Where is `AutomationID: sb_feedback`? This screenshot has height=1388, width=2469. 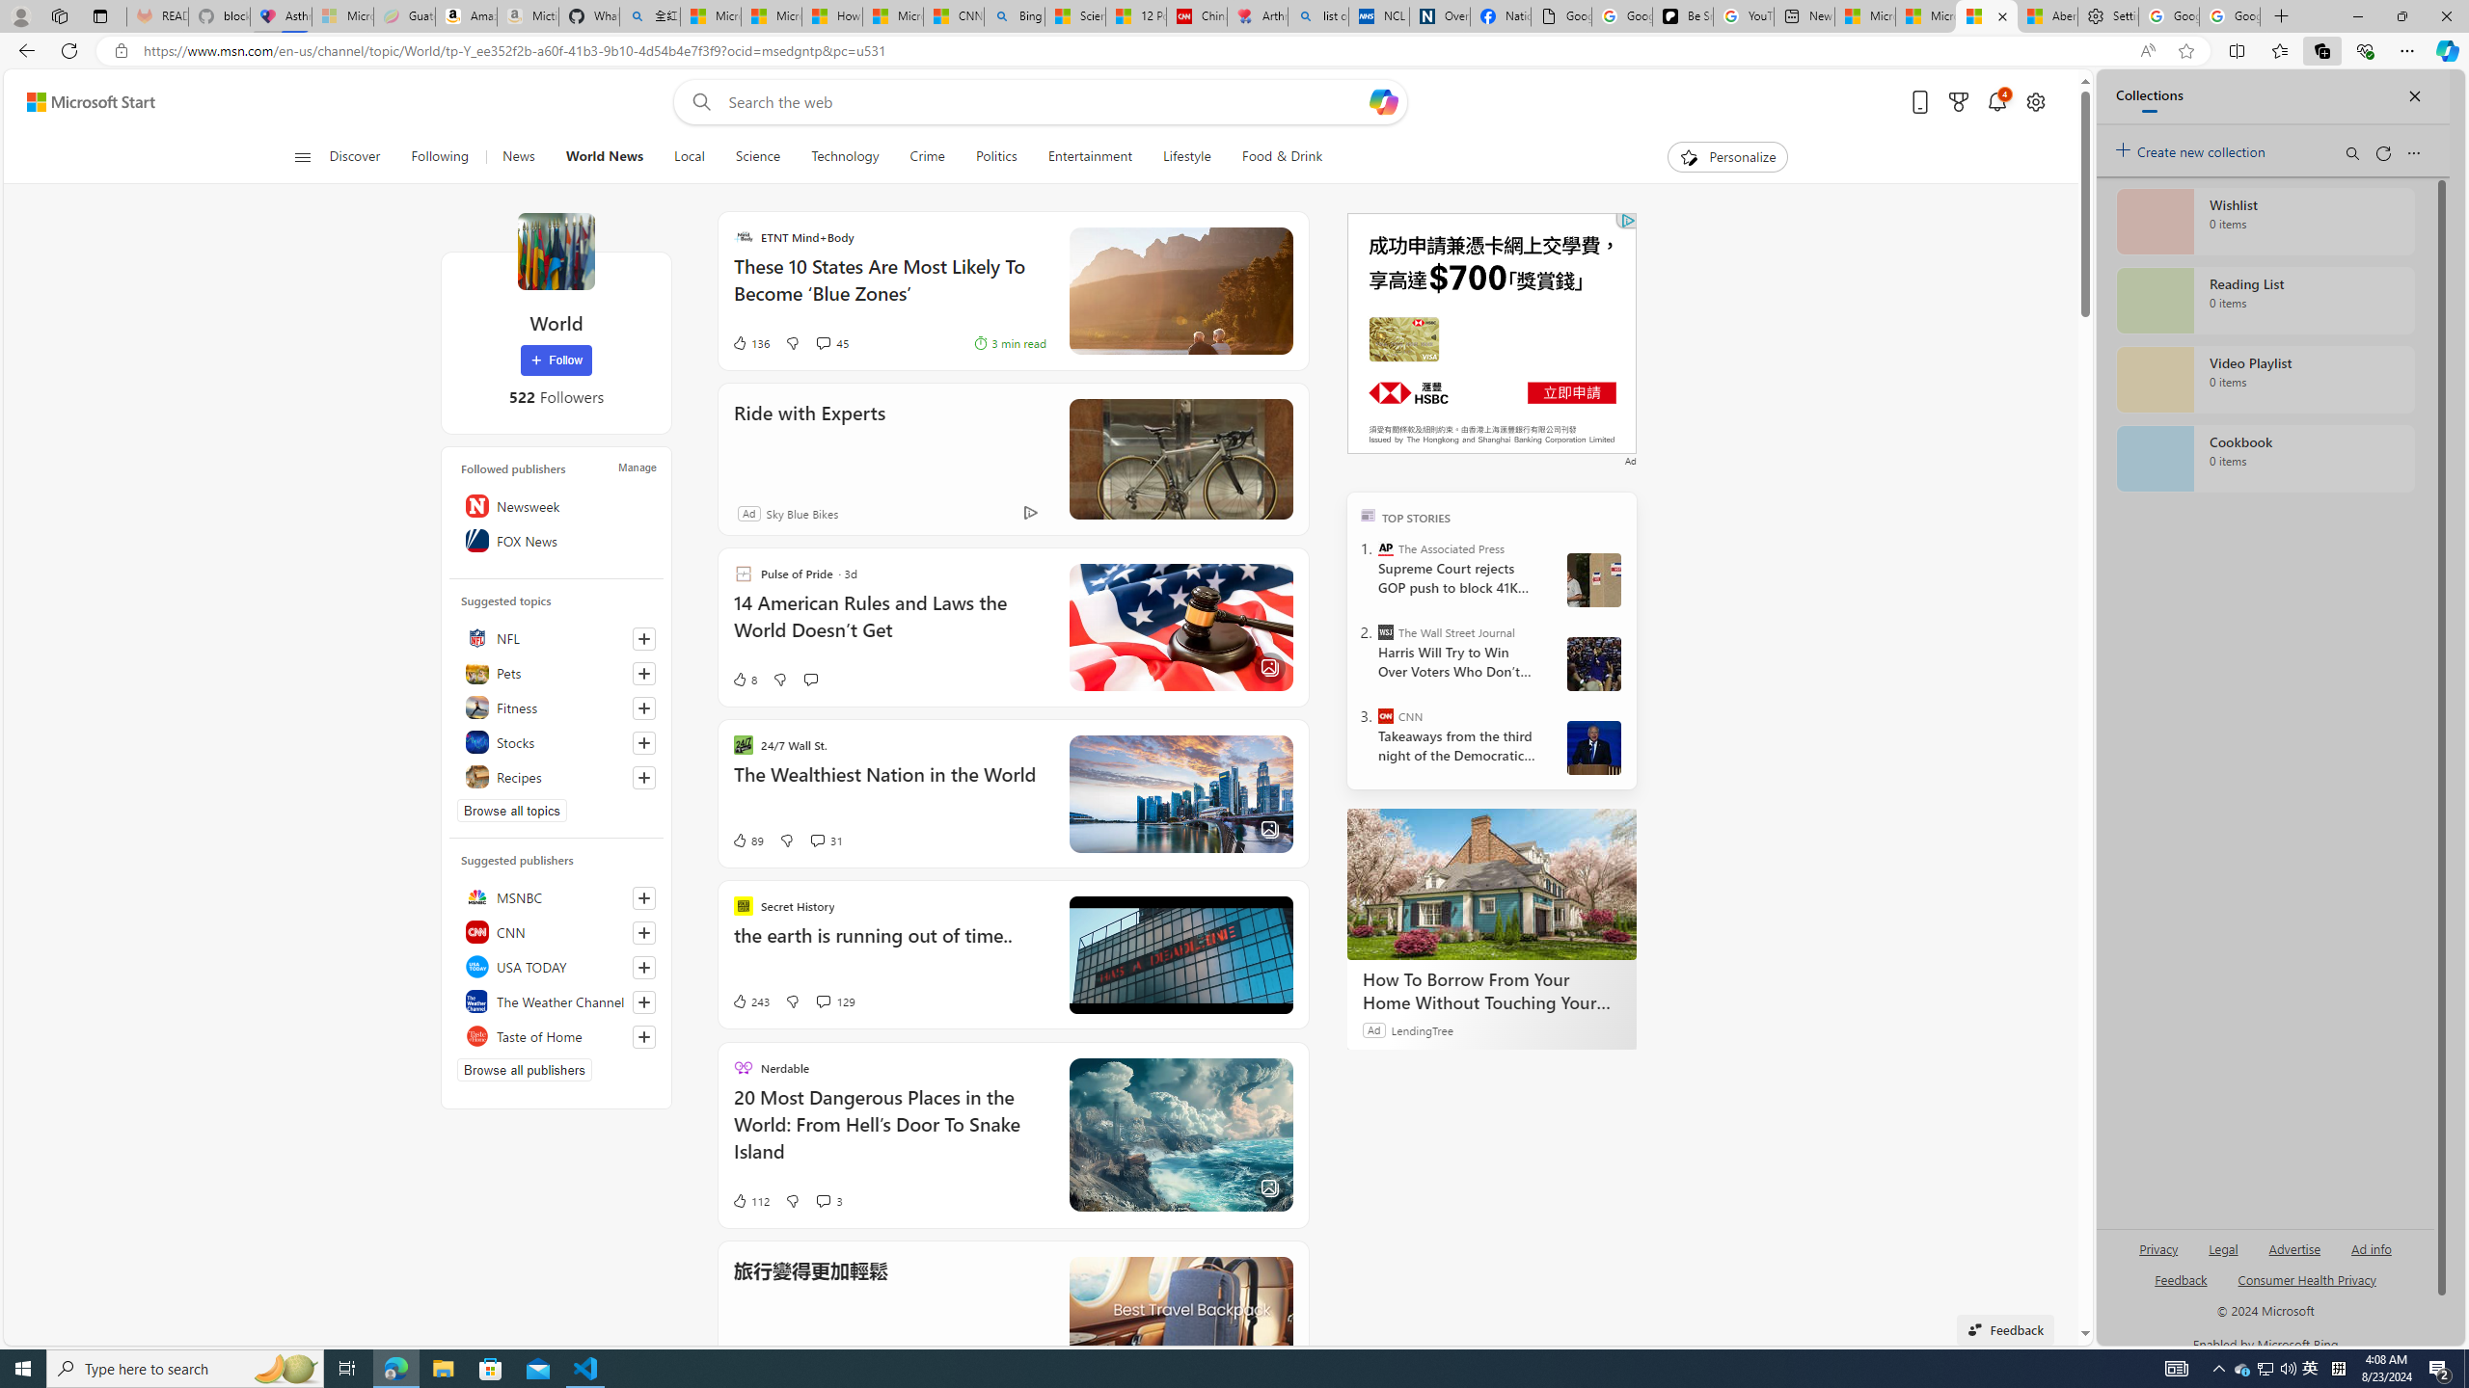
AutomationID: sb_feedback is located at coordinates (2181, 1278).